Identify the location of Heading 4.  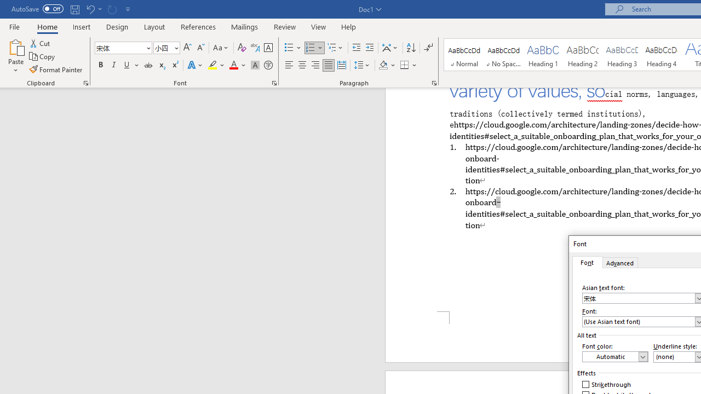
(662, 55).